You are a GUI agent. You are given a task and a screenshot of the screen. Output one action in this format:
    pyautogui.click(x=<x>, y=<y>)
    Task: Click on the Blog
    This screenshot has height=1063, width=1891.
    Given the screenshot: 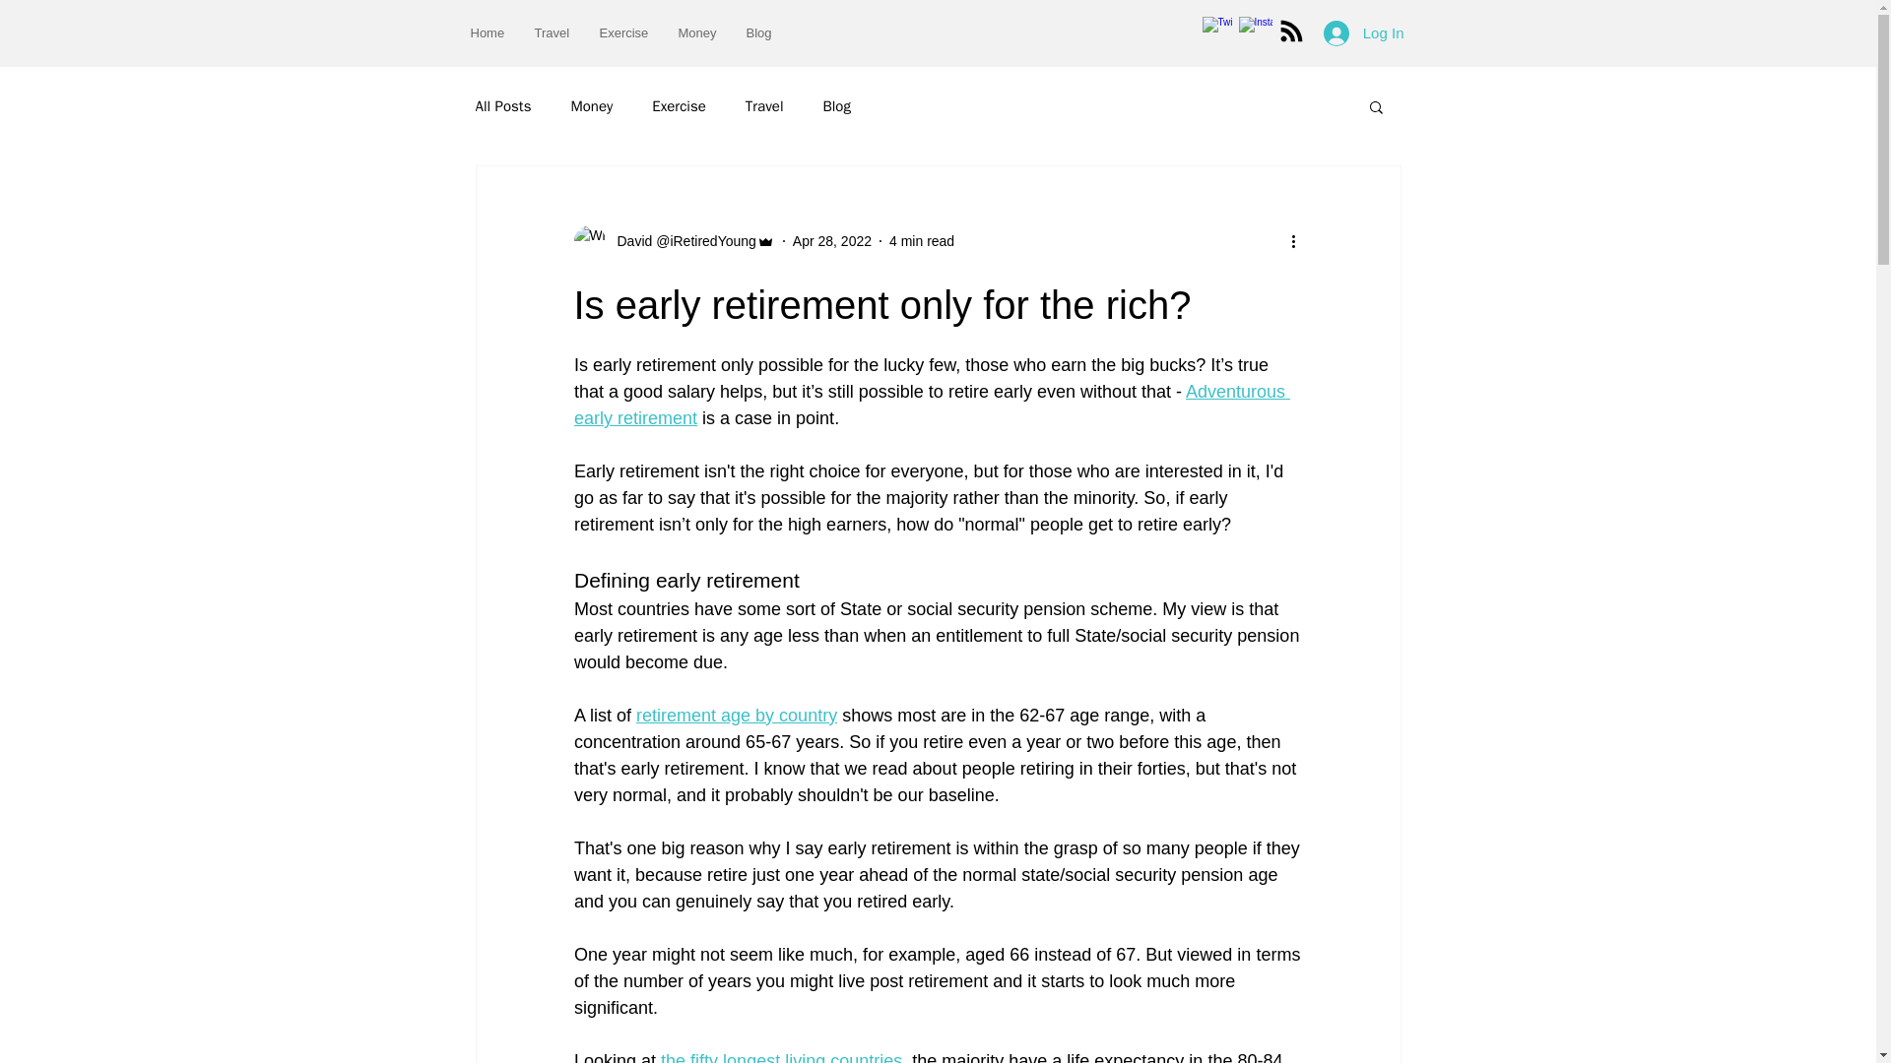 What is the action you would take?
    pyautogui.click(x=758, y=32)
    